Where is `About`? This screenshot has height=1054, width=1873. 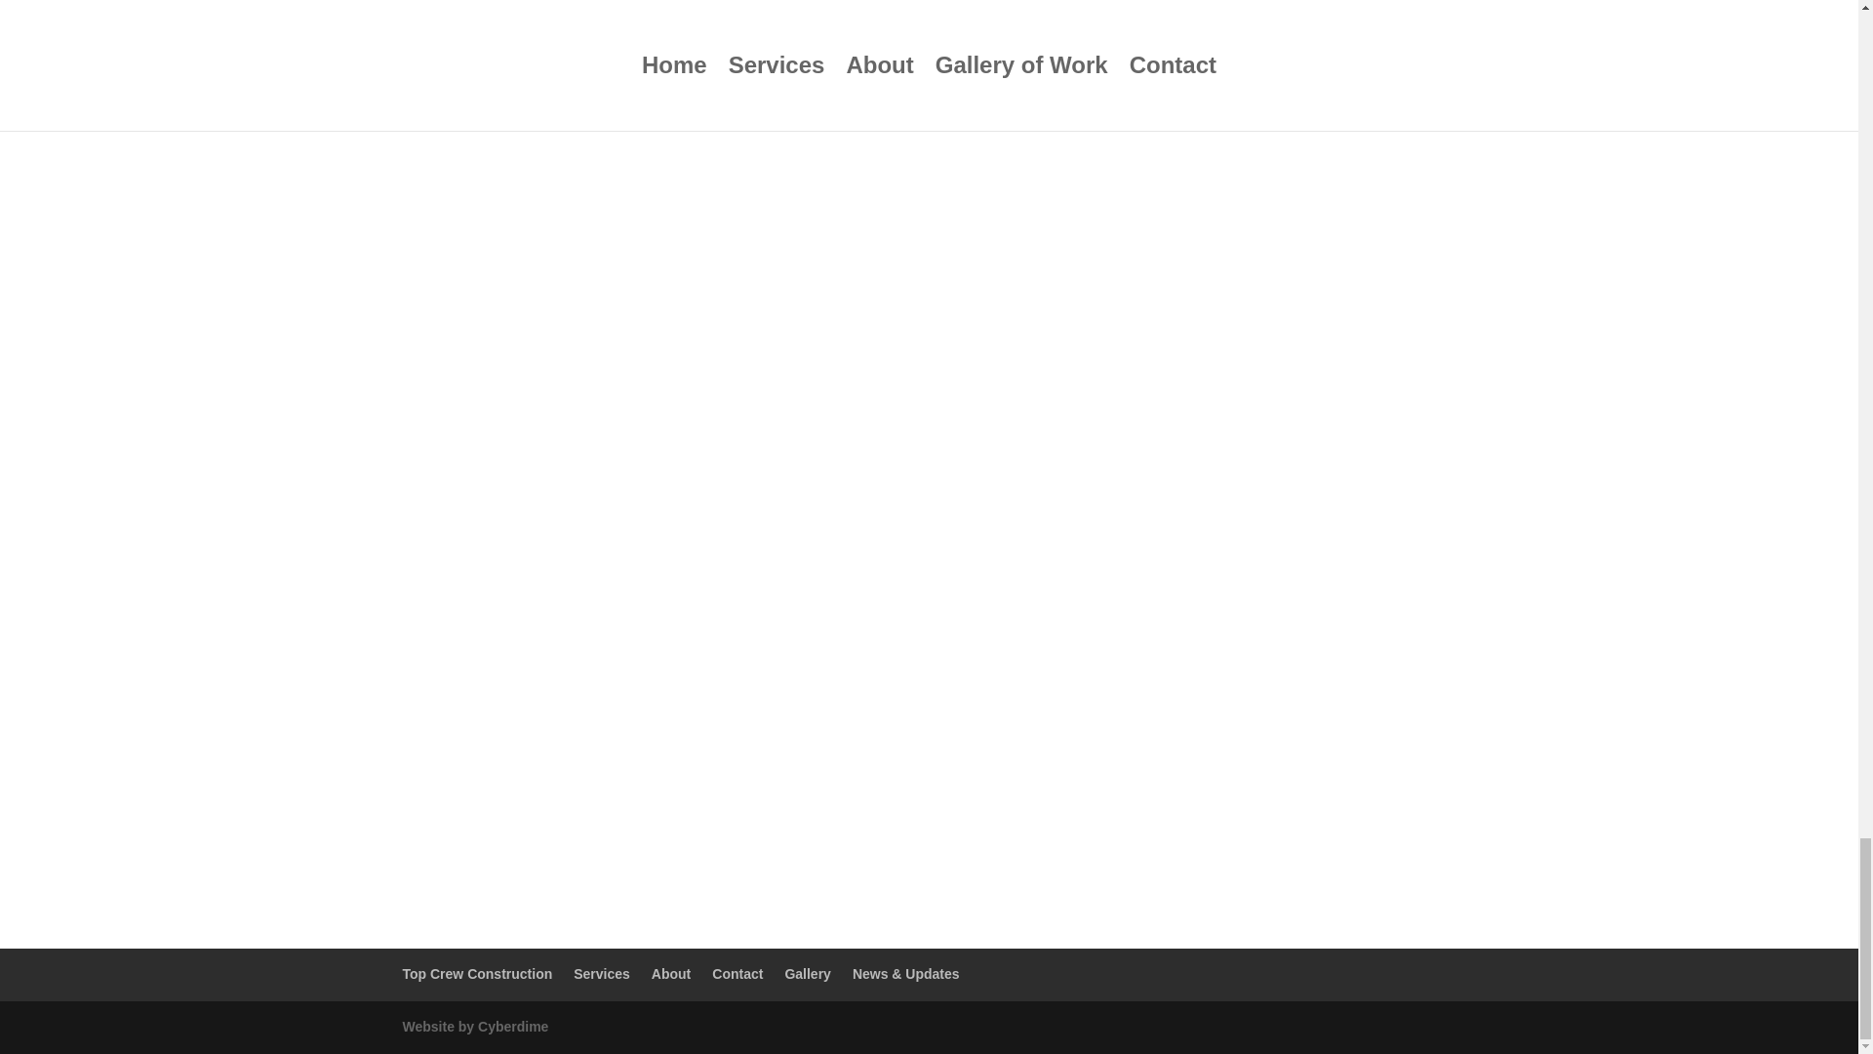 About is located at coordinates (671, 974).